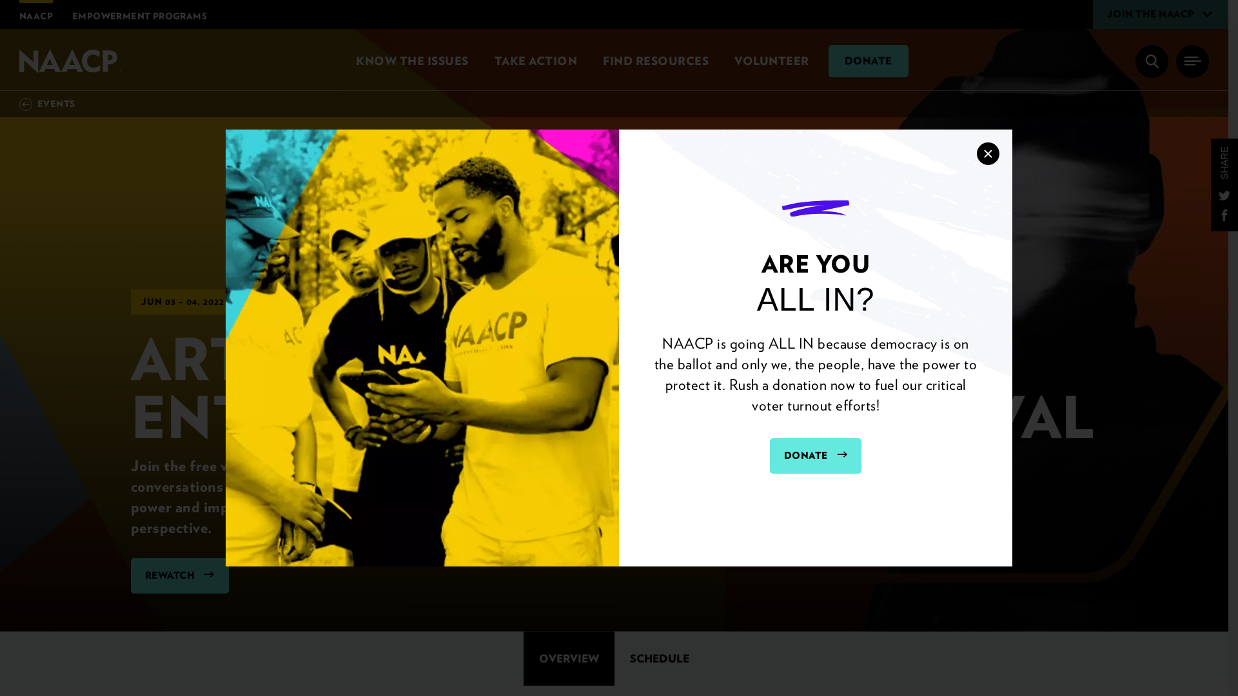  Describe the element at coordinates (816, 456) in the screenshot. I see `DONATE` at that location.